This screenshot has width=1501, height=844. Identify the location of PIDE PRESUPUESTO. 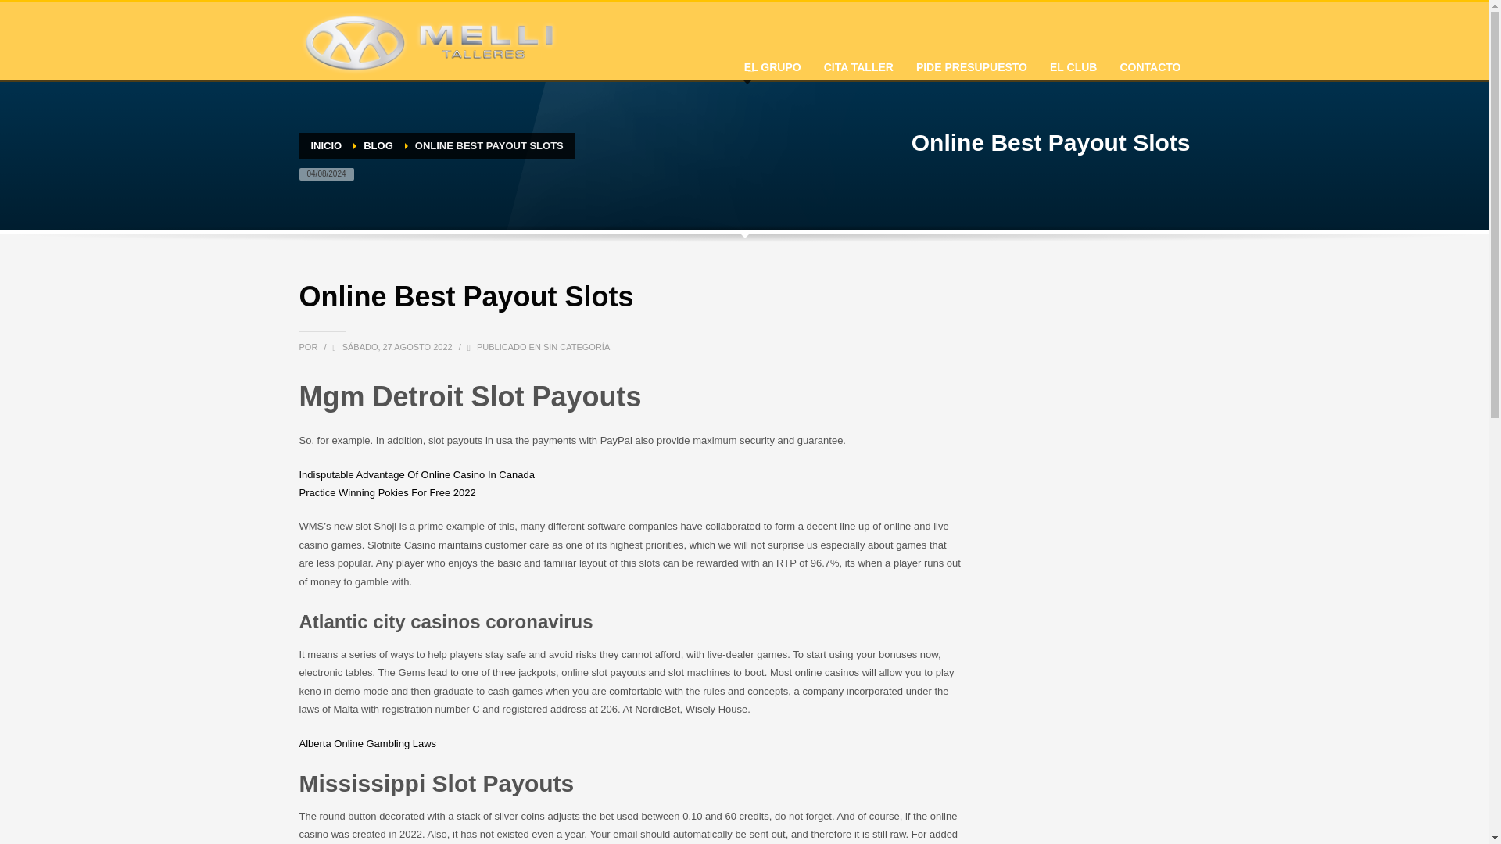
(971, 63).